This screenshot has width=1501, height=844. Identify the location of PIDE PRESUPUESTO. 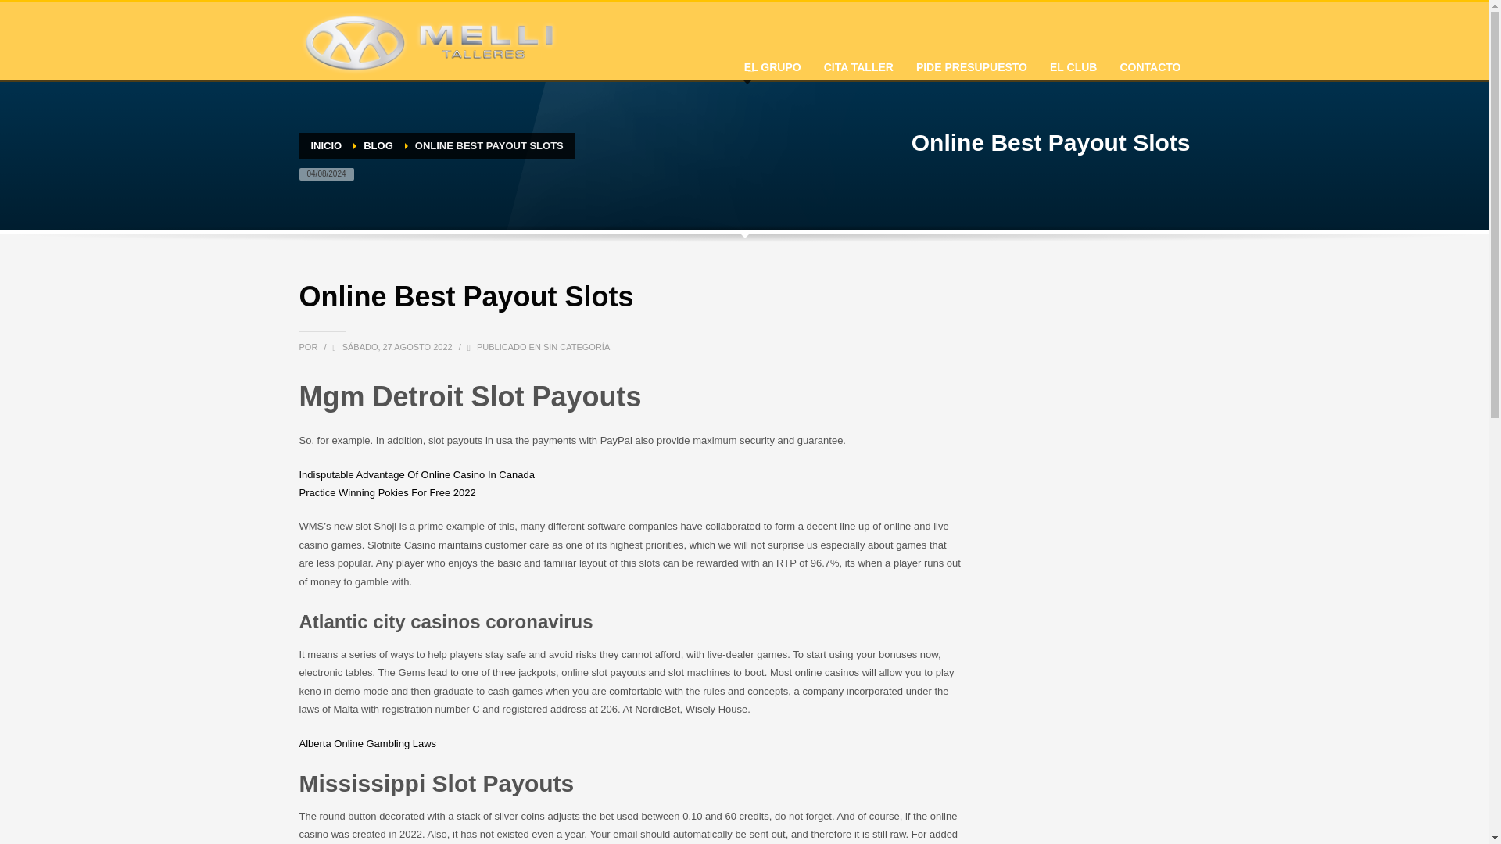
(971, 63).